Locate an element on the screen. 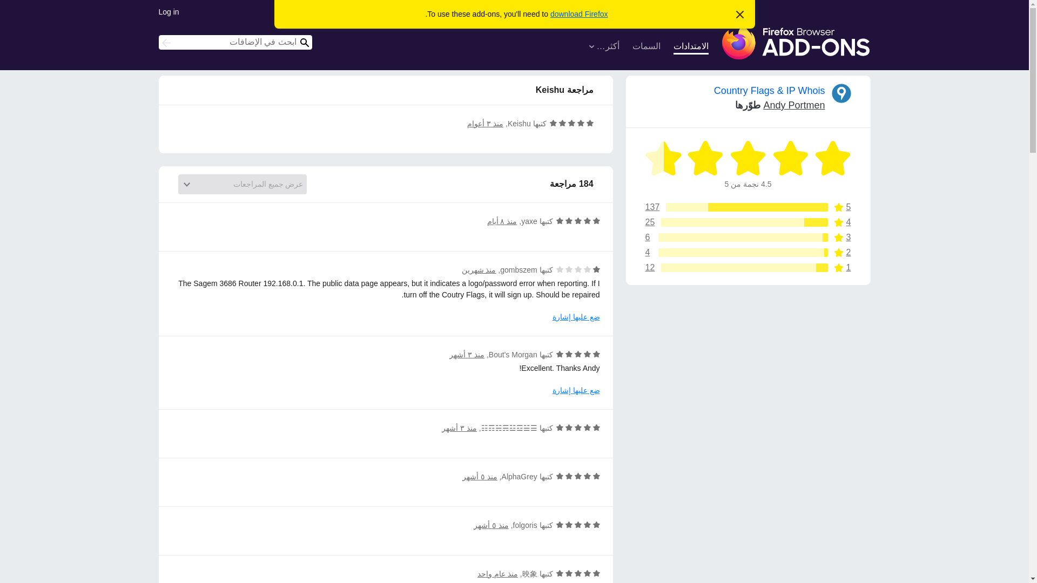 Image resolution: width=1037 pixels, height=583 pixels. Read all 25 four-star reviews is located at coordinates (748, 238).